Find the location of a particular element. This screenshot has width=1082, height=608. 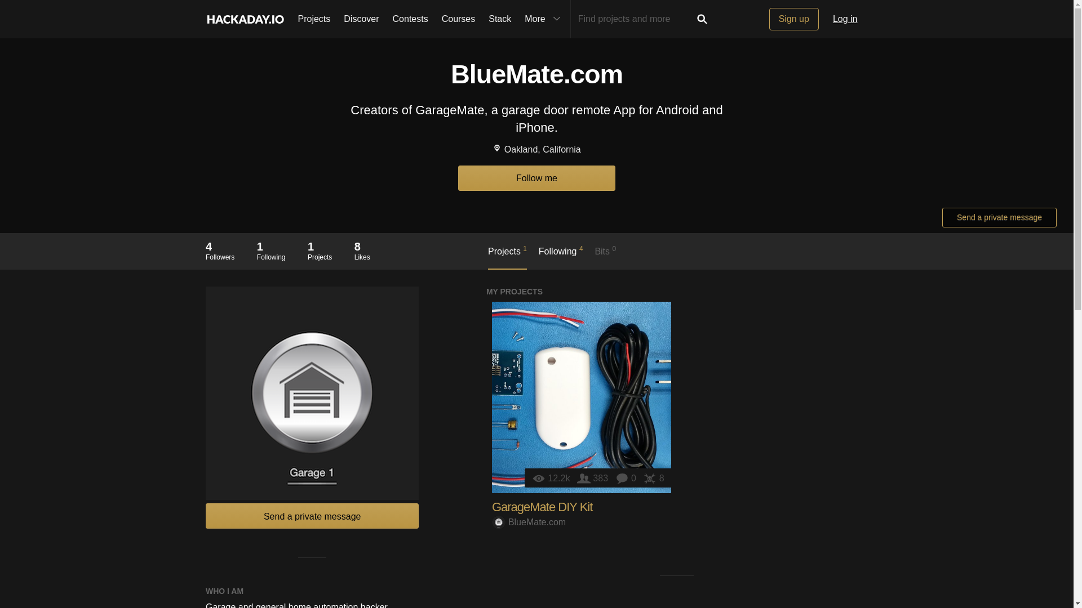

Follow me is located at coordinates (536, 178).